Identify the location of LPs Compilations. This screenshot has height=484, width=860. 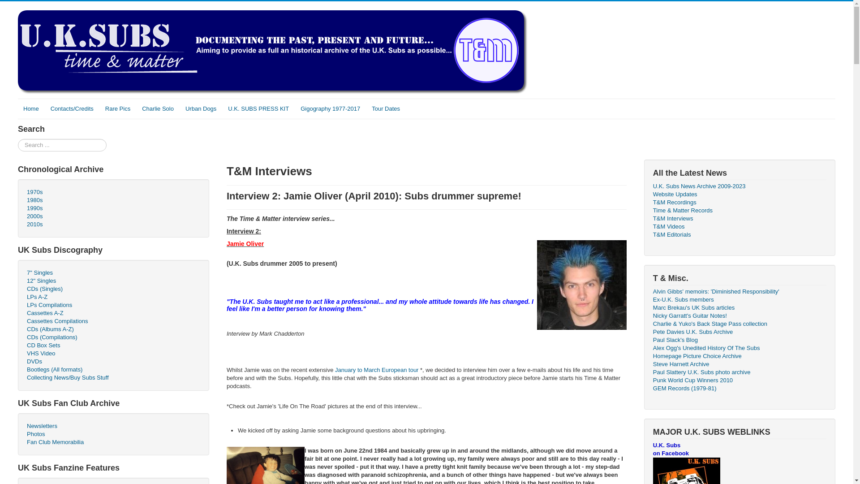
(113, 305).